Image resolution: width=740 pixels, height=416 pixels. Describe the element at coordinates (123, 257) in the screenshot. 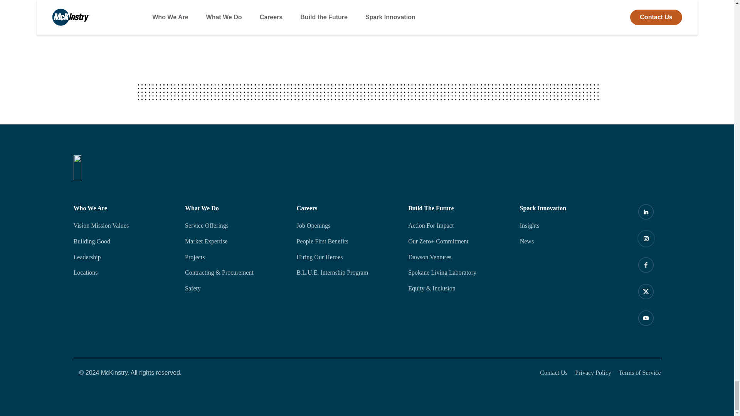

I see `Leadership` at that location.